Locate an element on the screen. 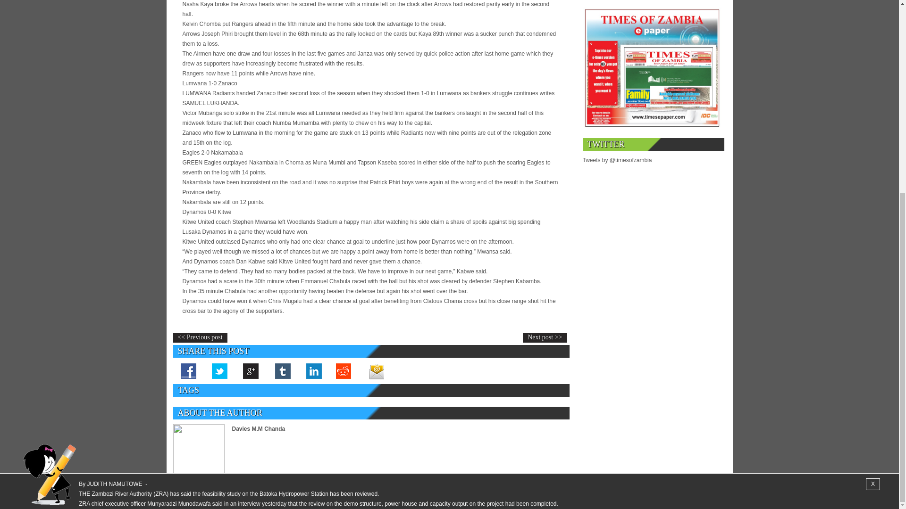 The image size is (906, 509). Linkedin is located at coordinates (313, 370).